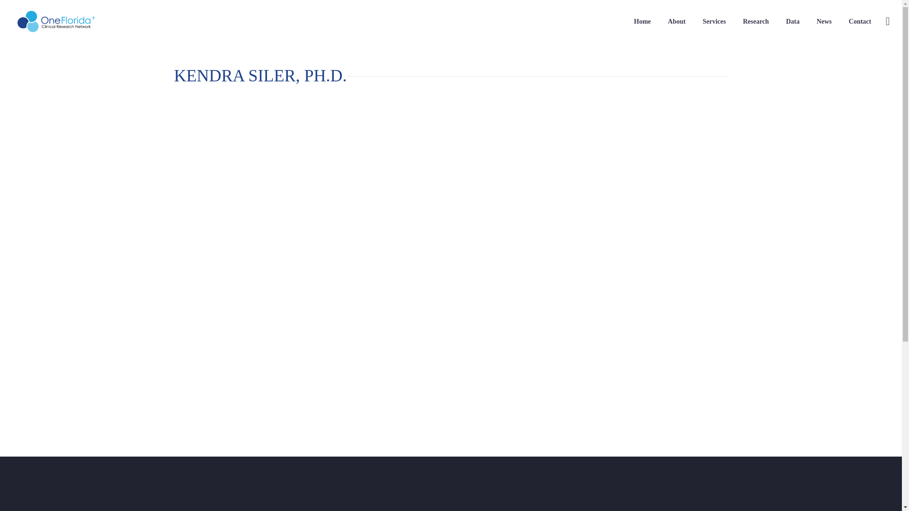 This screenshot has width=909, height=511. I want to click on Home, so click(642, 22).